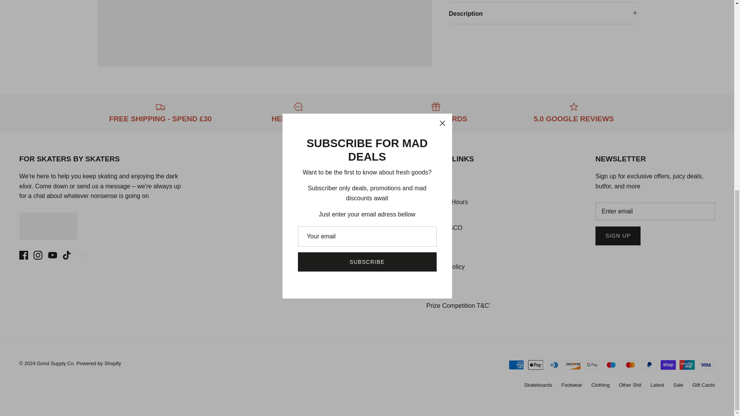  What do you see at coordinates (38, 255) in the screenshot?
I see `Instagram` at bounding box center [38, 255].